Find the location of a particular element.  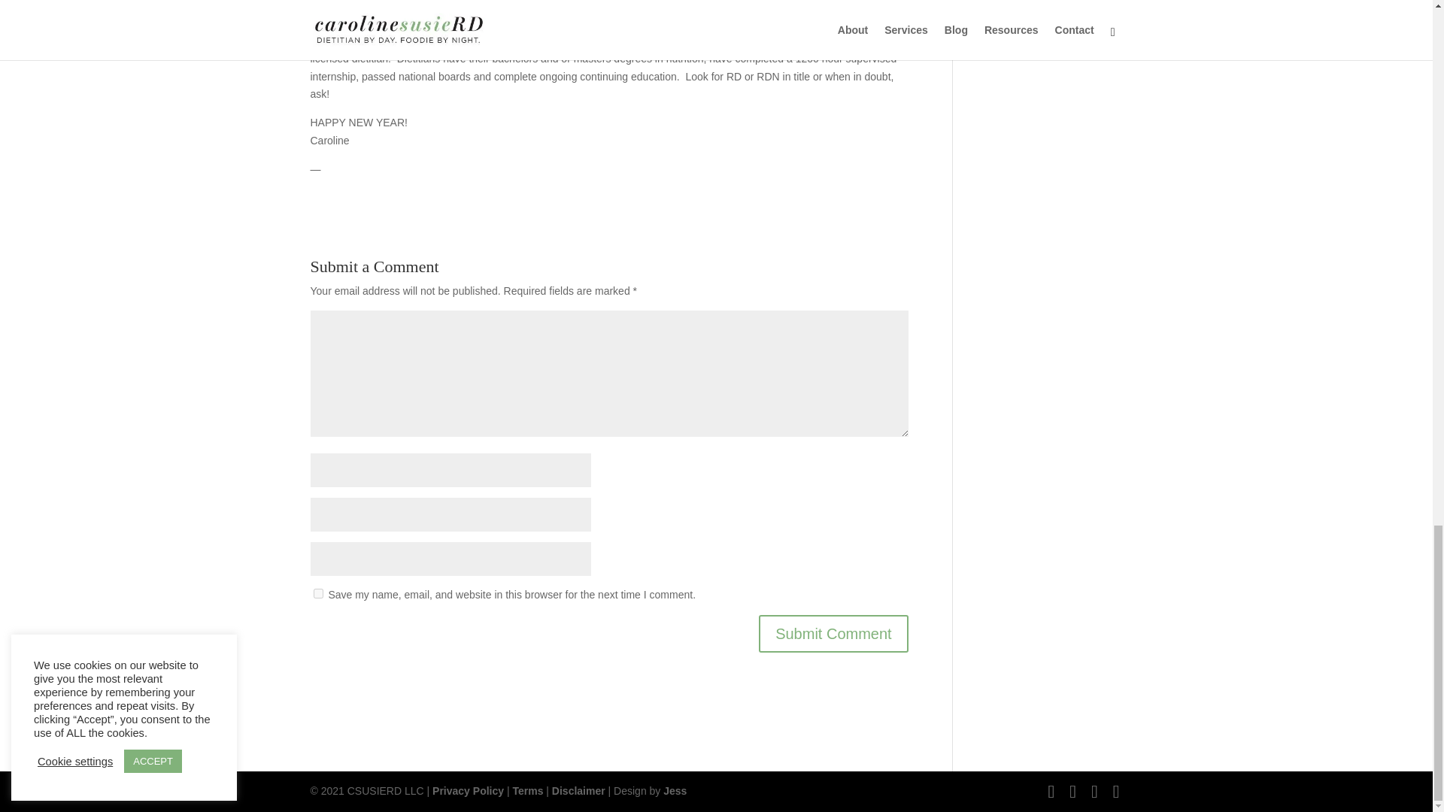

Terms is located at coordinates (527, 791).